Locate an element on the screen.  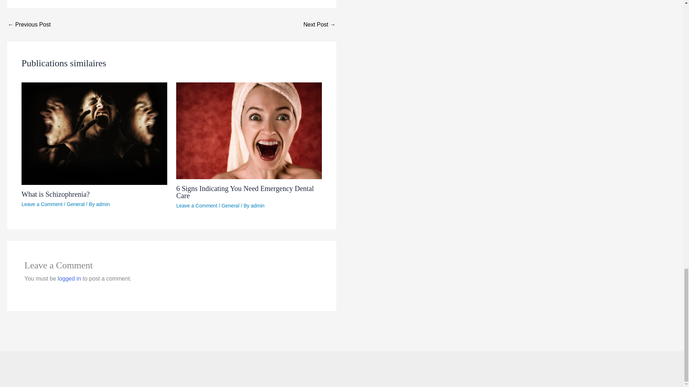
logged in is located at coordinates (70, 278).